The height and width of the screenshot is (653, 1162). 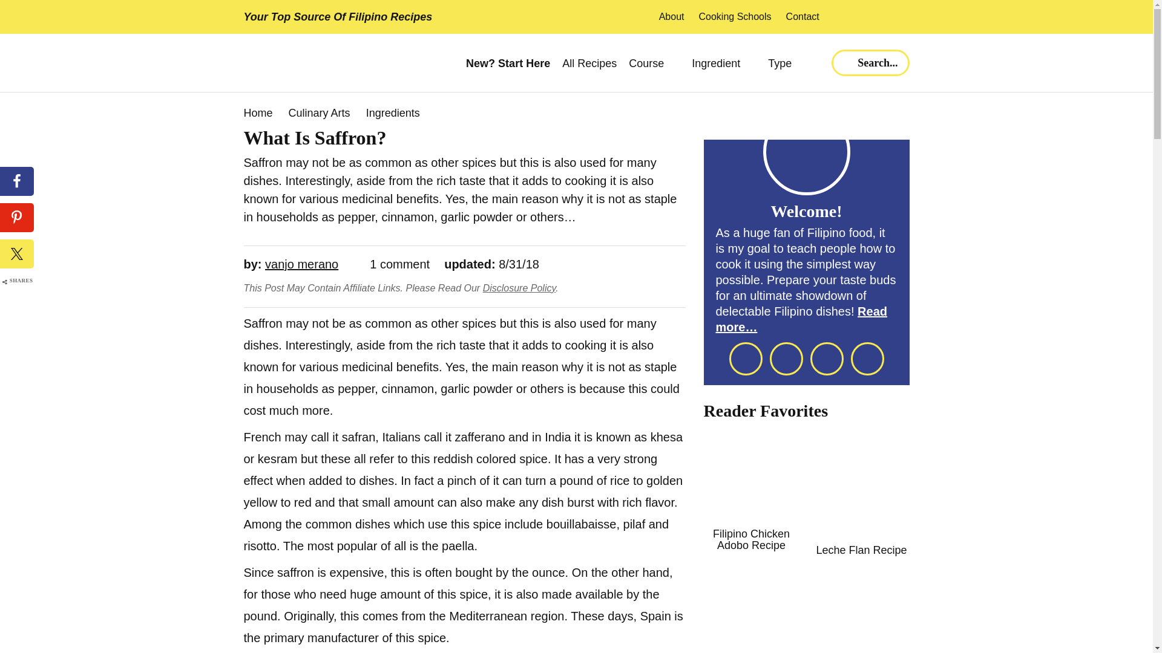 What do you see at coordinates (589, 64) in the screenshot?
I see `All Recipes` at bounding box center [589, 64].